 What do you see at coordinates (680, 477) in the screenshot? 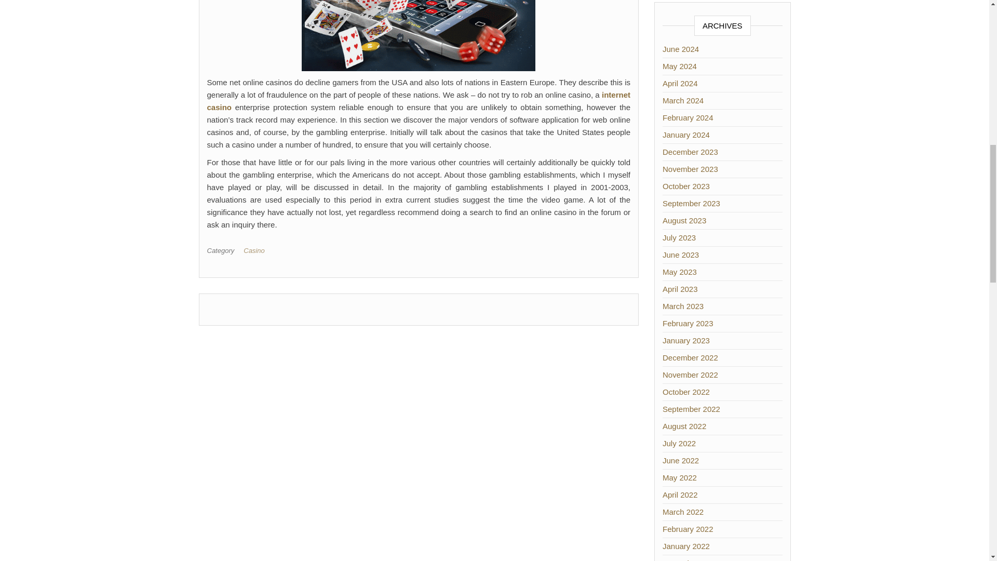
I see `May 2022` at bounding box center [680, 477].